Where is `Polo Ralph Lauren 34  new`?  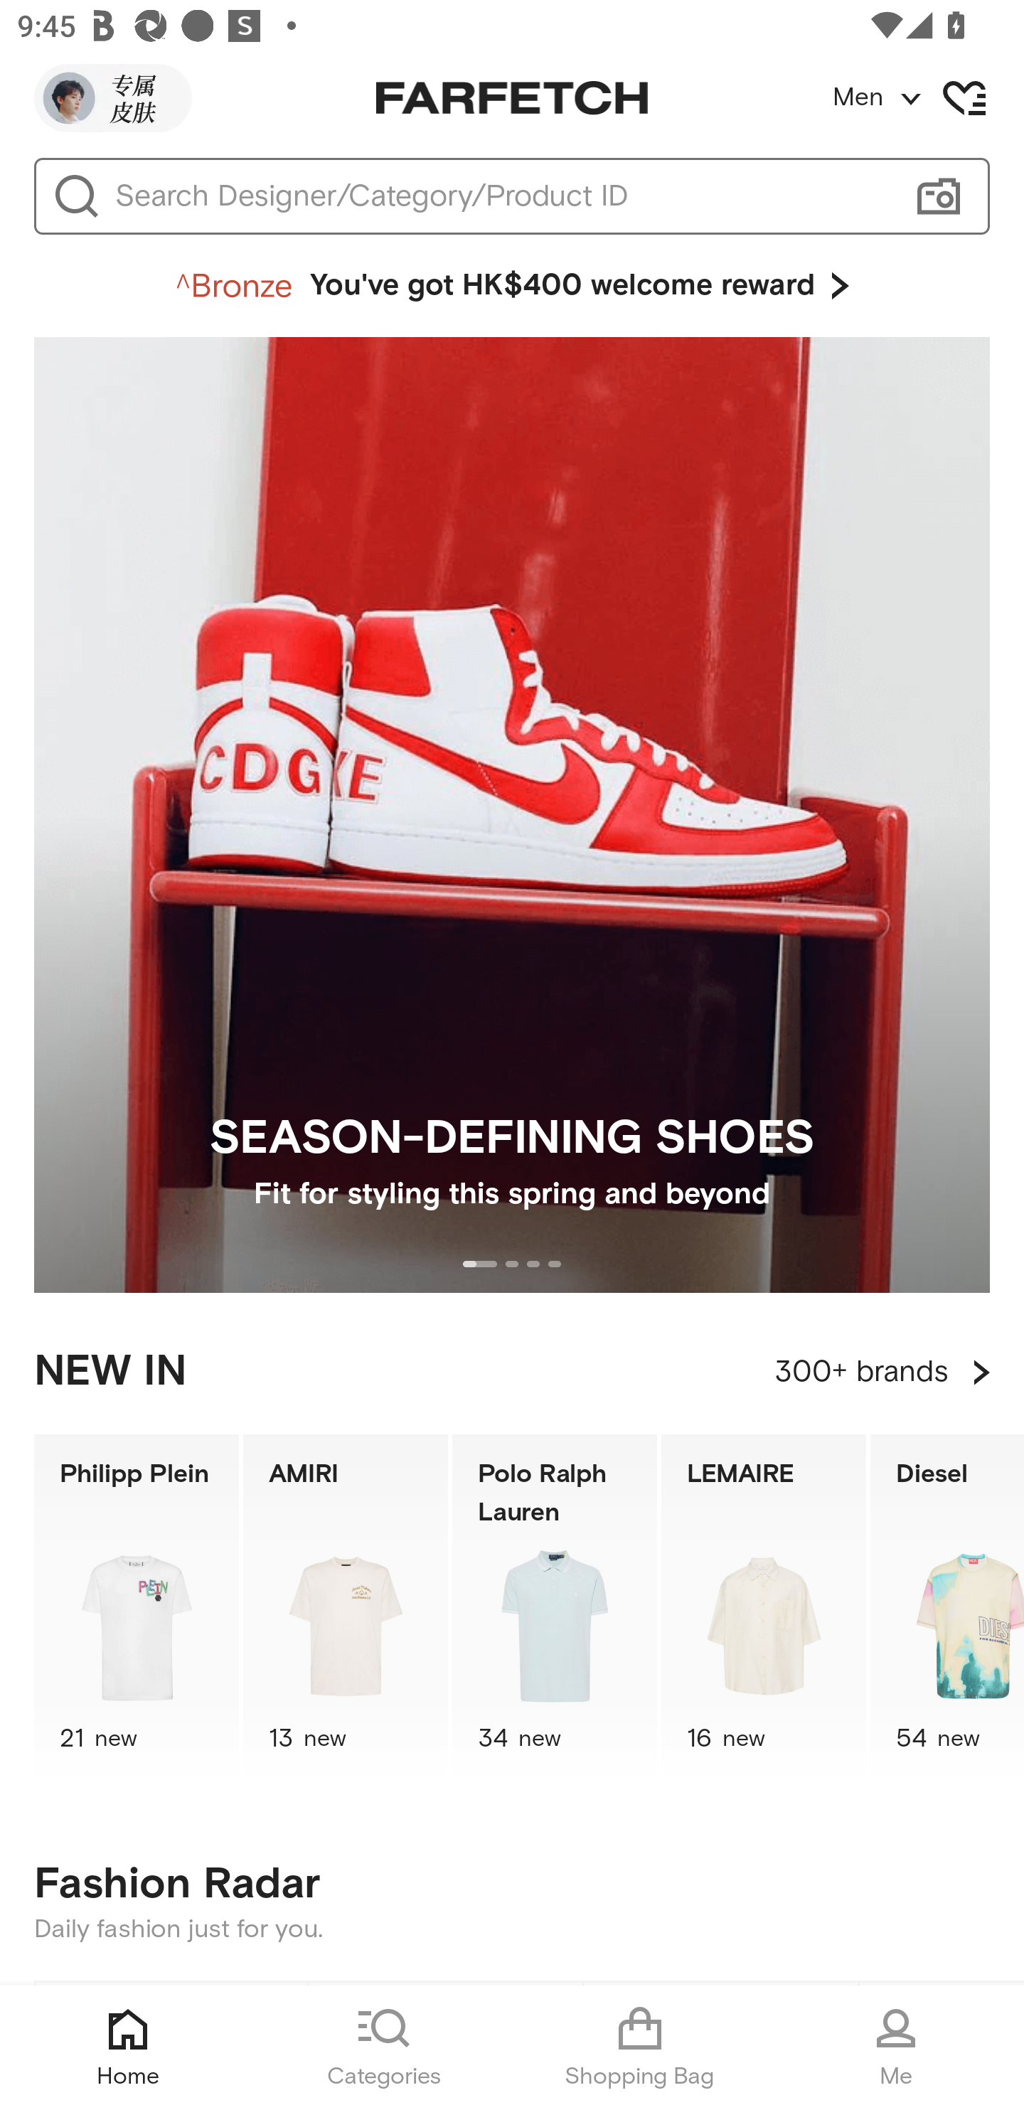 Polo Ralph Lauren 34  new is located at coordinates (555, 1607).